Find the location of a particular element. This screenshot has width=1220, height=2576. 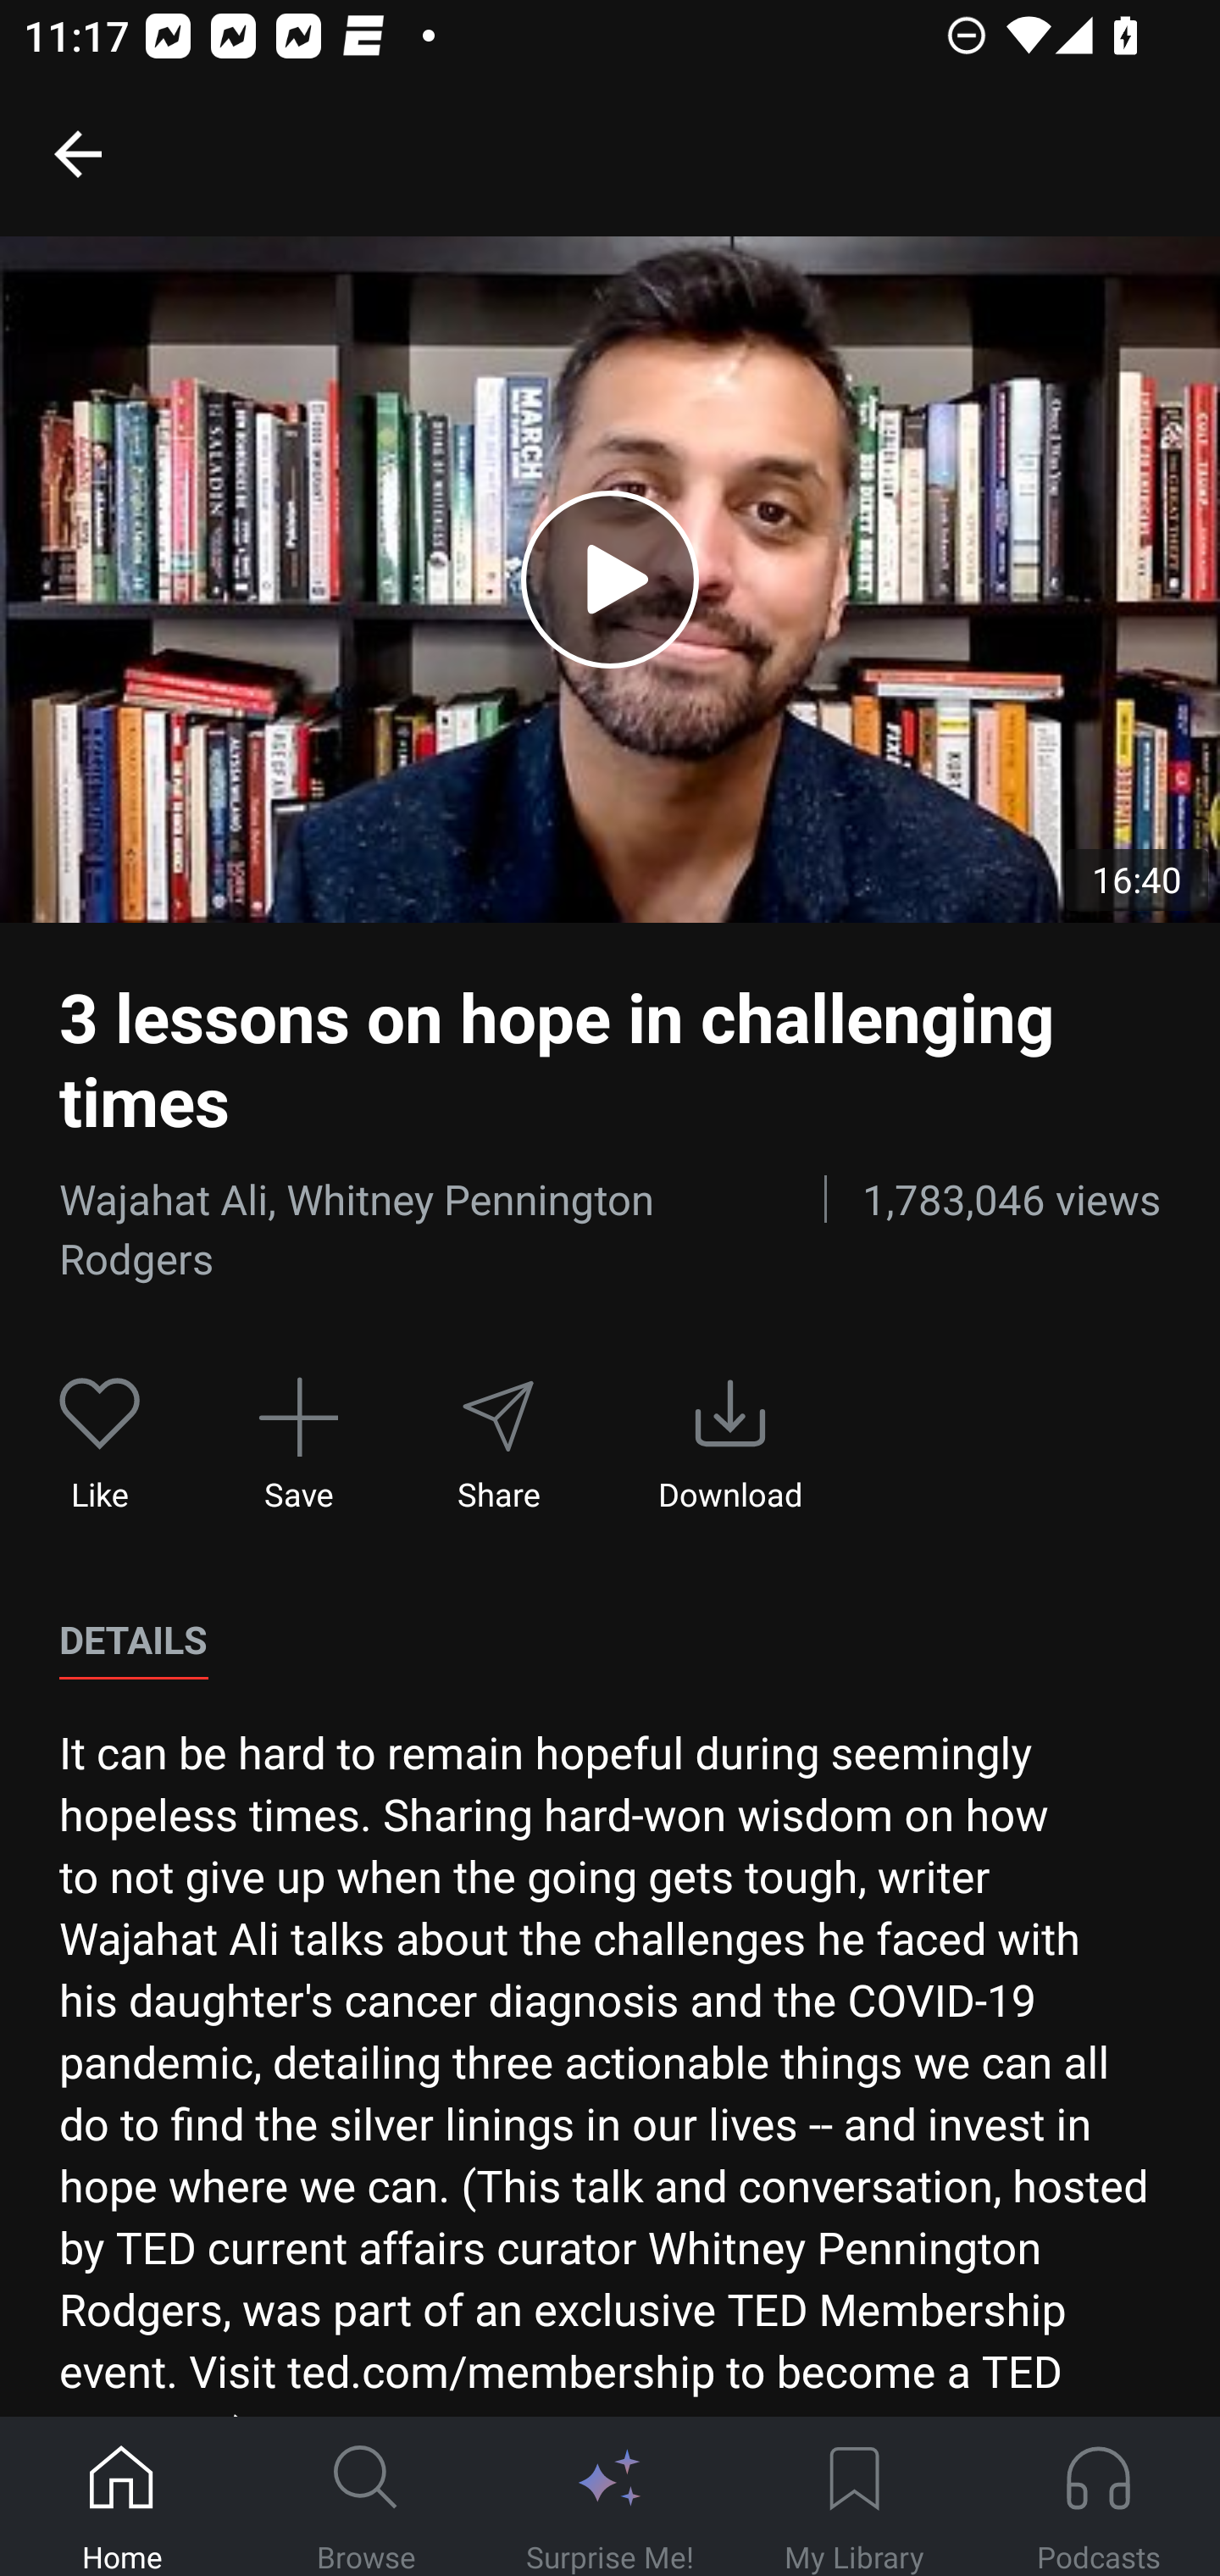

Podcasts is located at coordinates (1098, 2497).